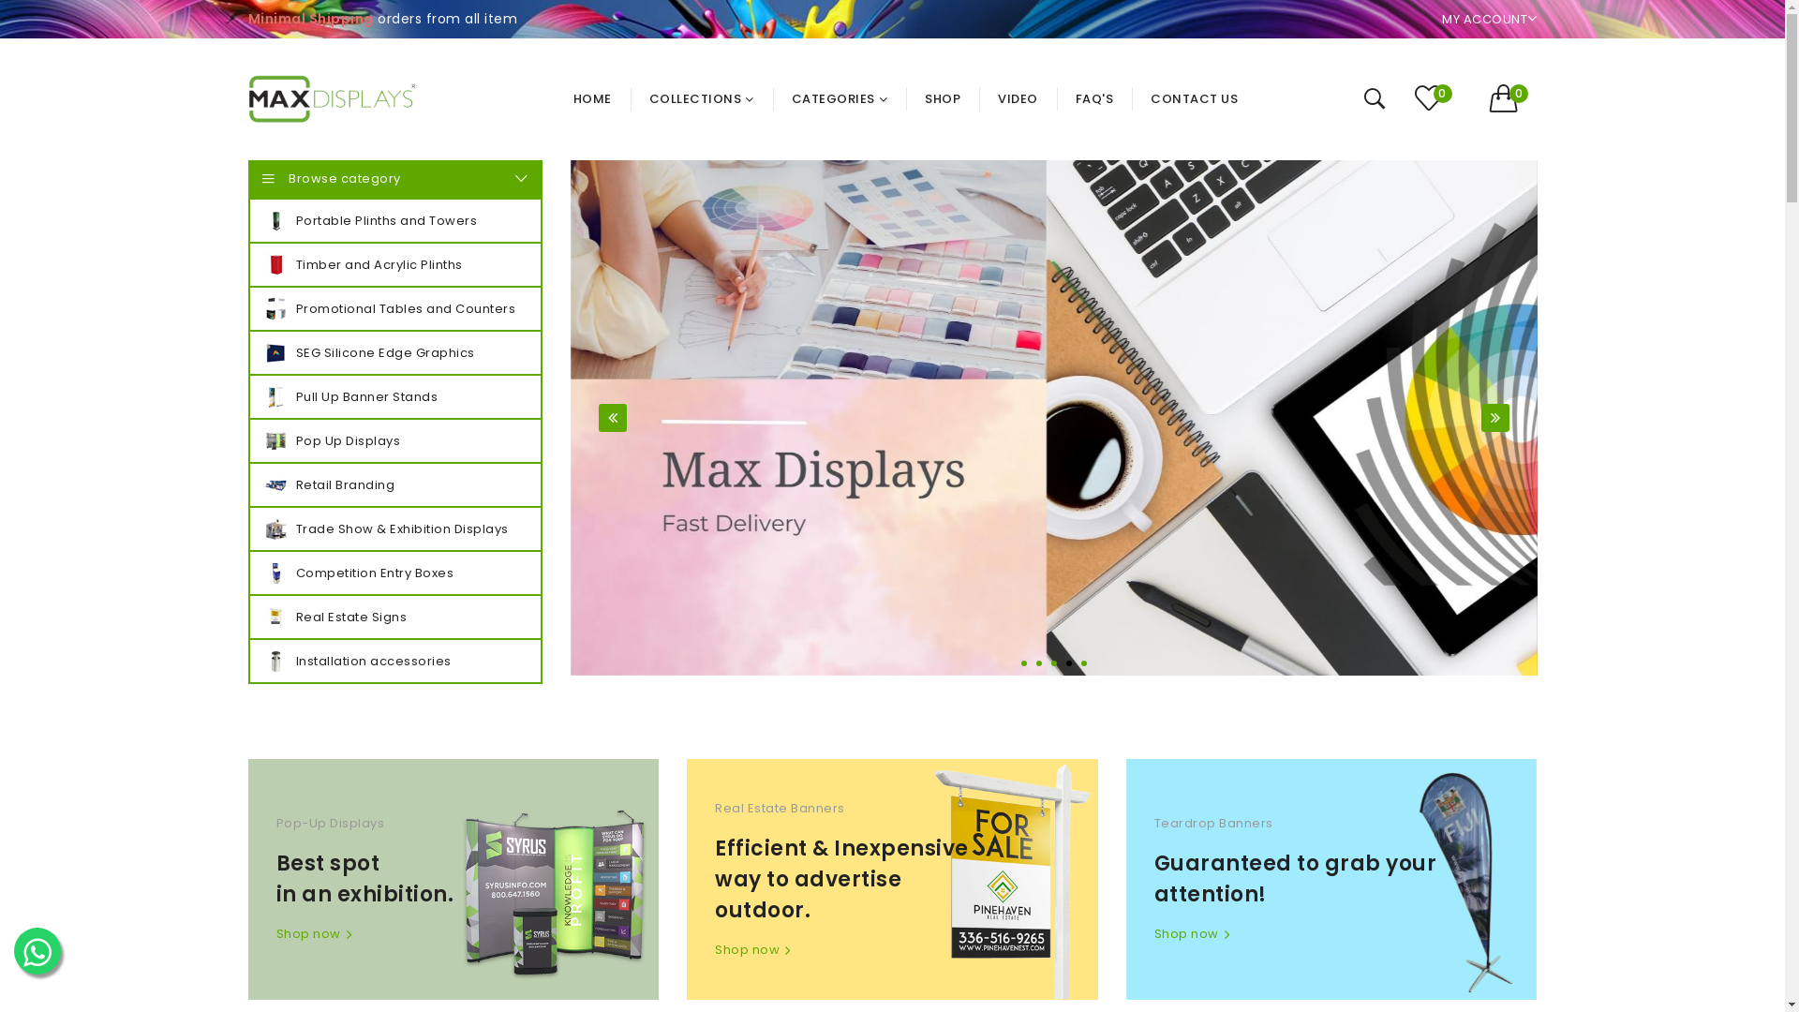  Describe the element at coordinates (394, 440) in the screenshot. I see `Pop Up Displays` at that location.